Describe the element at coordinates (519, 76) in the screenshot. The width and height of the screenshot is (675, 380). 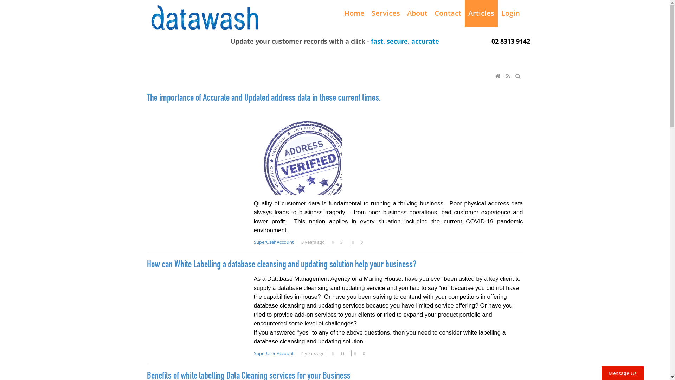
I see `Search` at that location.